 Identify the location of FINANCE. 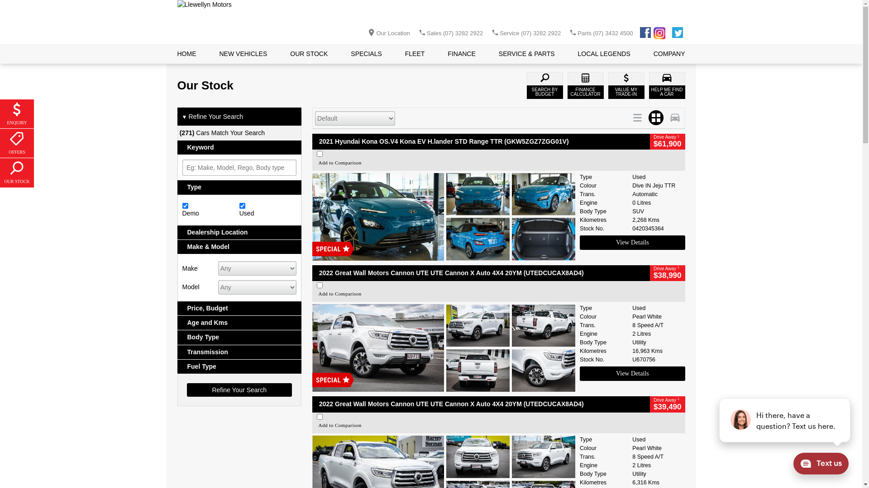
(462, 54).